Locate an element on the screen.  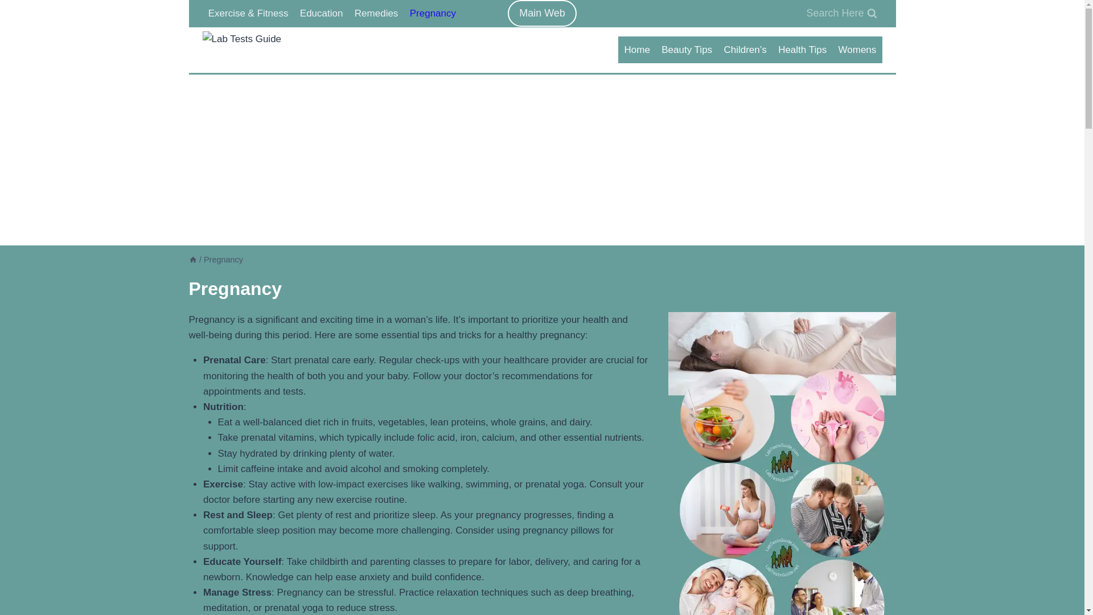
Main Web is located at coordinates (542, 14).